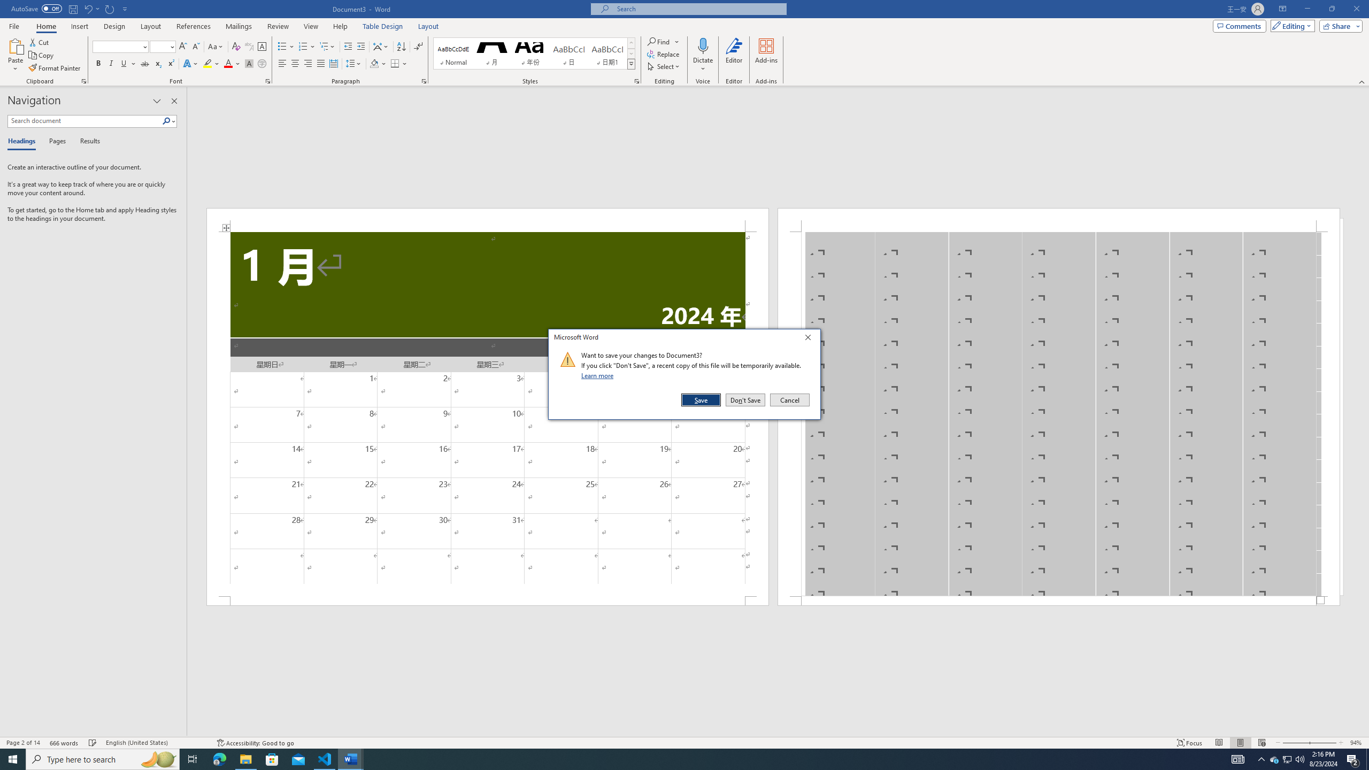 The image size is (1369, 770). Describe the element at coordinates (631, 43) in the screenshot. I see `Row up` at that location.